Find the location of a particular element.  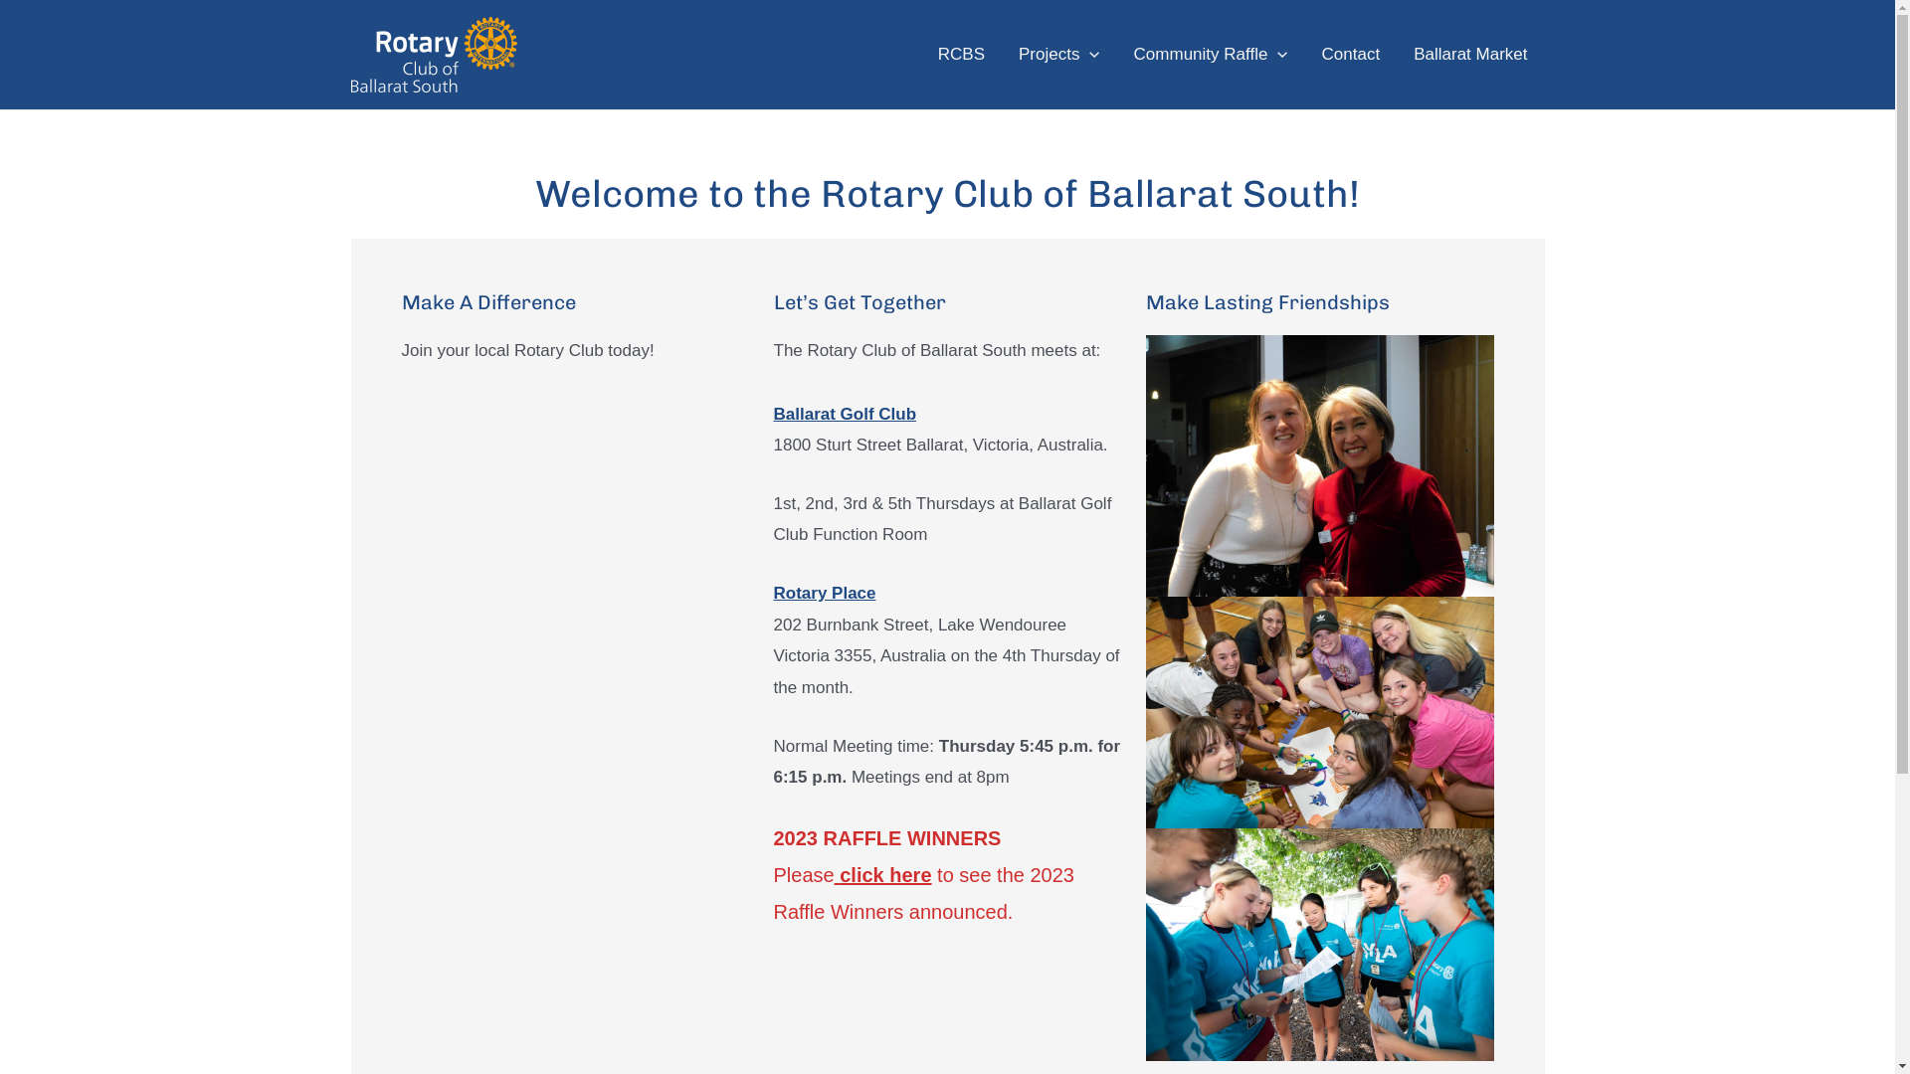

Projects is located at coordinates (1059, 55).